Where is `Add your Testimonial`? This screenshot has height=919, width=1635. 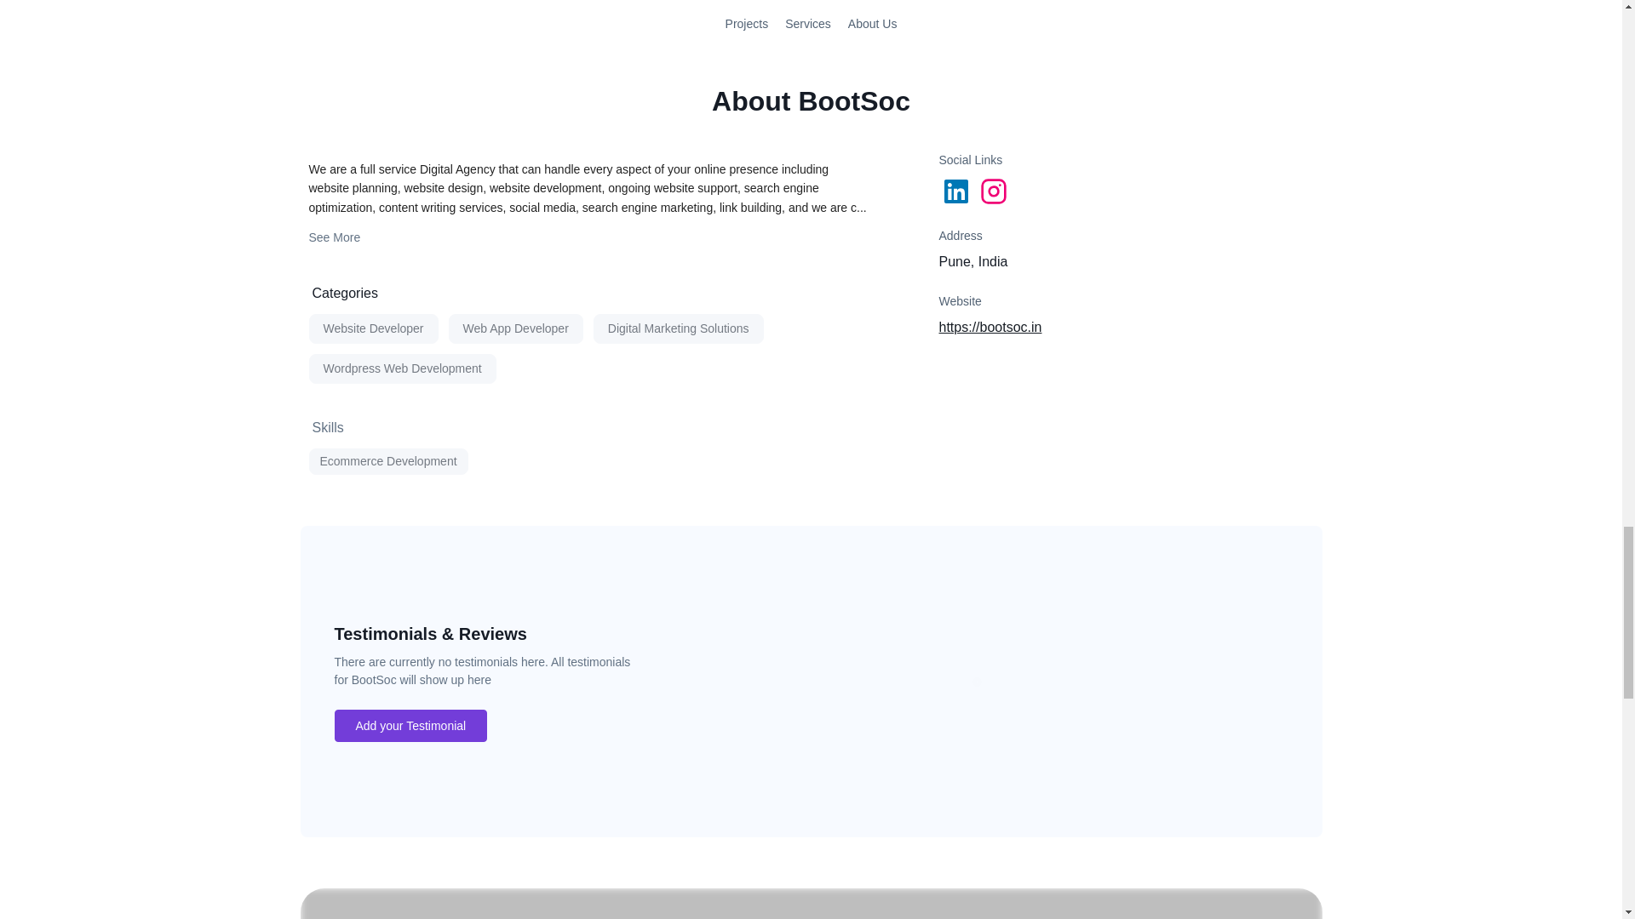 Add your Testimonial is located at coordinates (410, 725).